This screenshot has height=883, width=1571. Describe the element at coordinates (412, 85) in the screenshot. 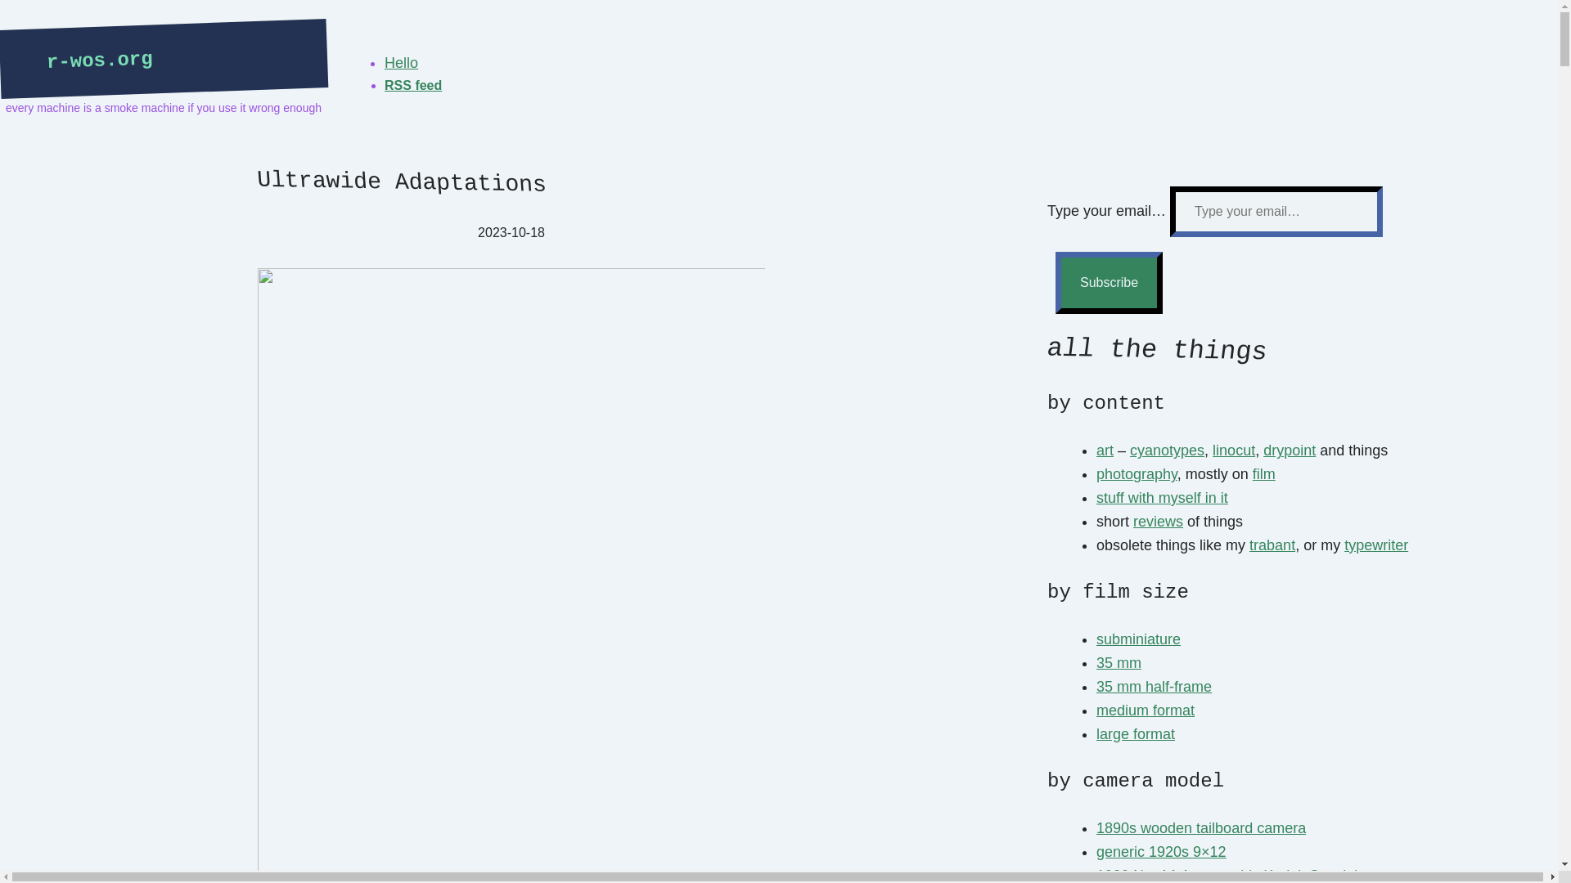

I see `RSS feed` at that location.